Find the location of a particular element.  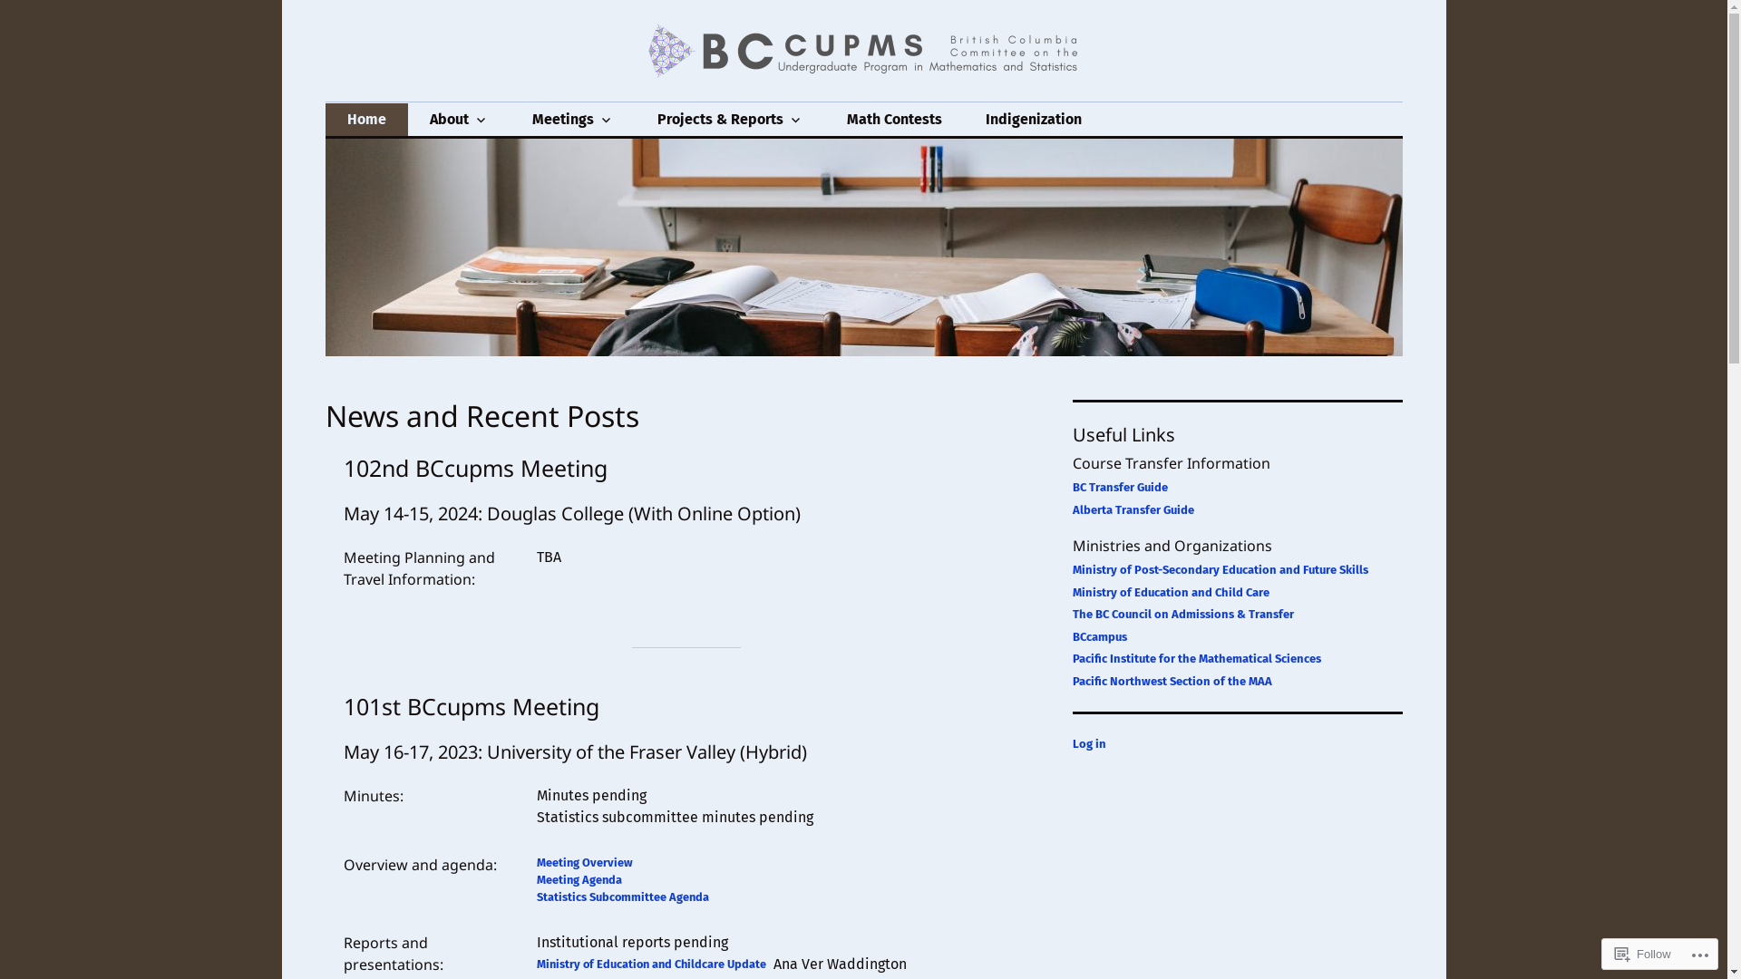

BCcampus is located at coordinates (1099, 636).